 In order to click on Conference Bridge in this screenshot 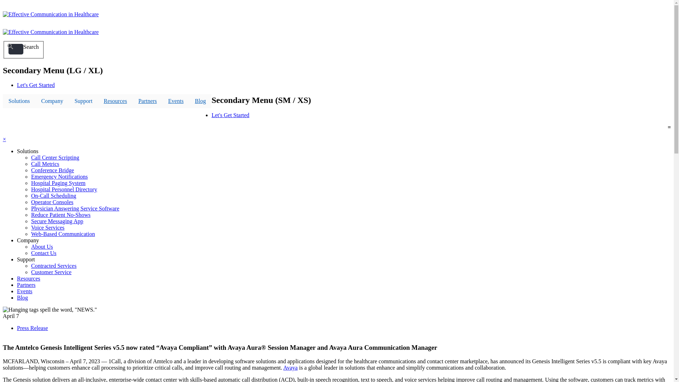, I will do `click(52, 170)`.